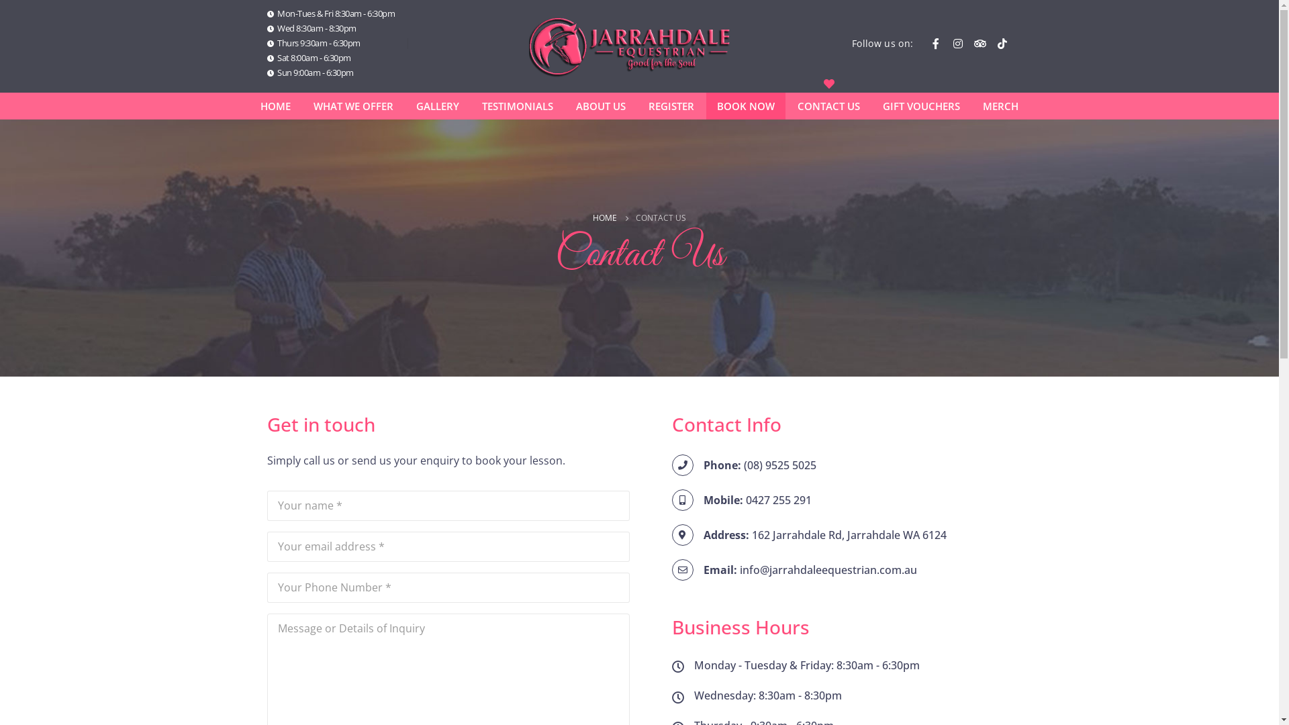 The height and width of the screenshot is (725, 1289). Describe the element at coordinates (842, 465) in the screenshot. I see `Phone: (08) 9525 5025` at that location.